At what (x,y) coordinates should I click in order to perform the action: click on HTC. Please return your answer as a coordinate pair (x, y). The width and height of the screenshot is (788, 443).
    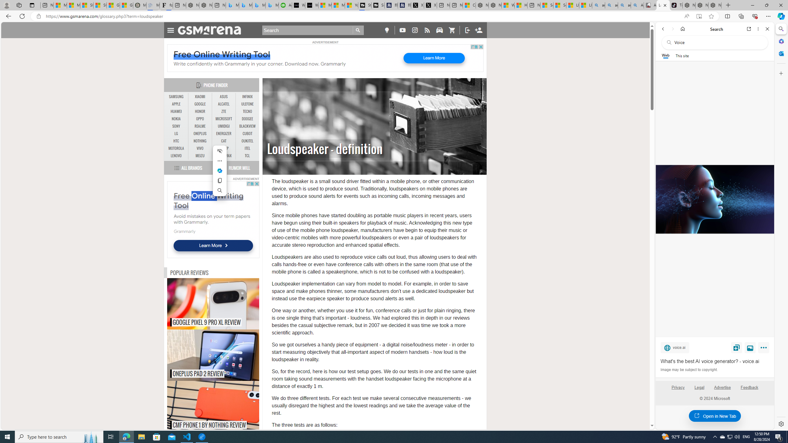
    Looking at the image, I should click on (176, 141).